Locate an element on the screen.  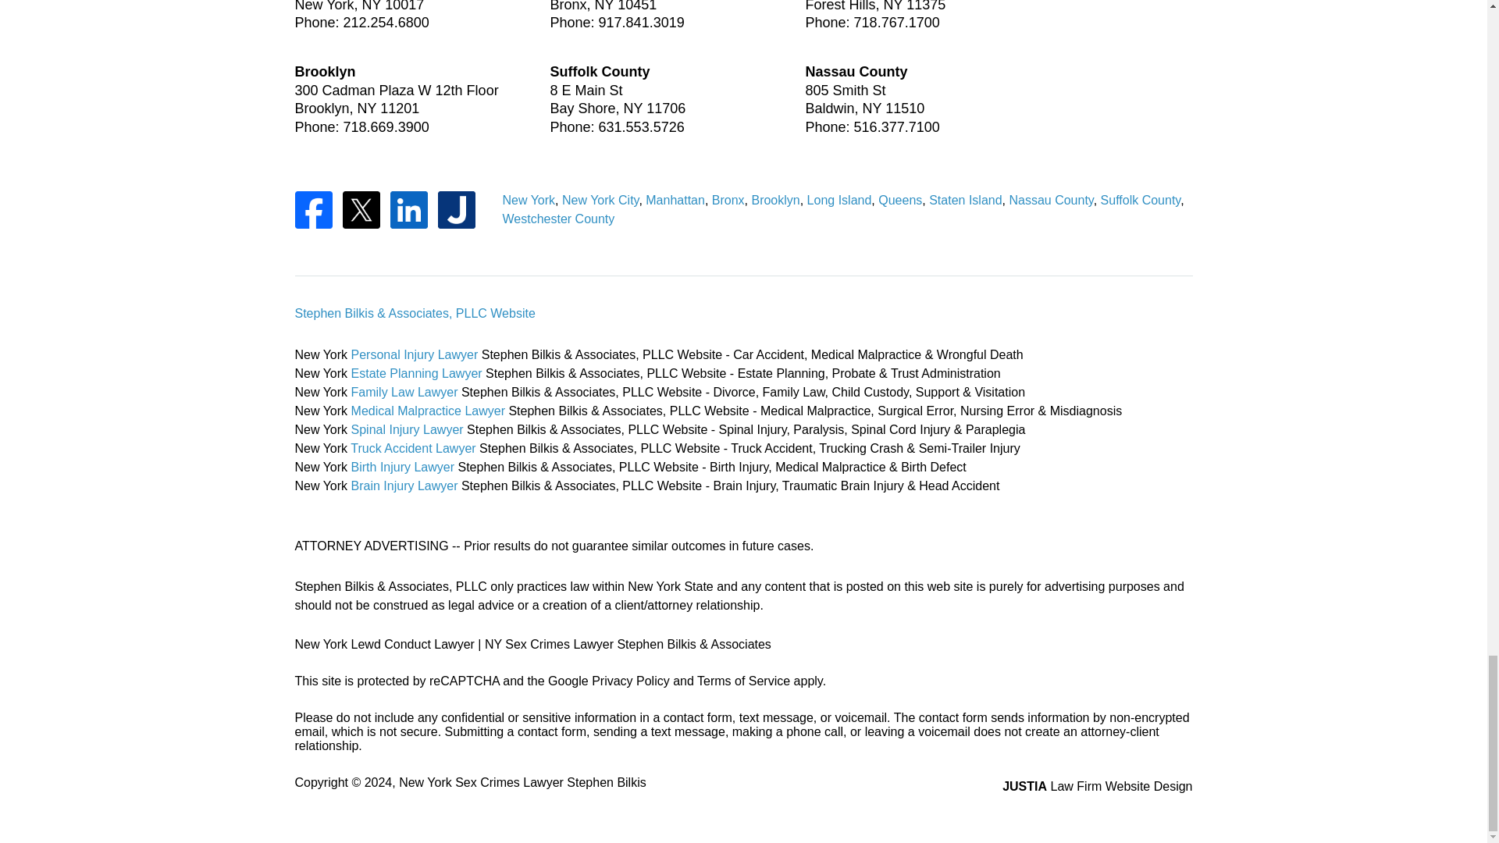
Justia is located at coordinates (456, 209).